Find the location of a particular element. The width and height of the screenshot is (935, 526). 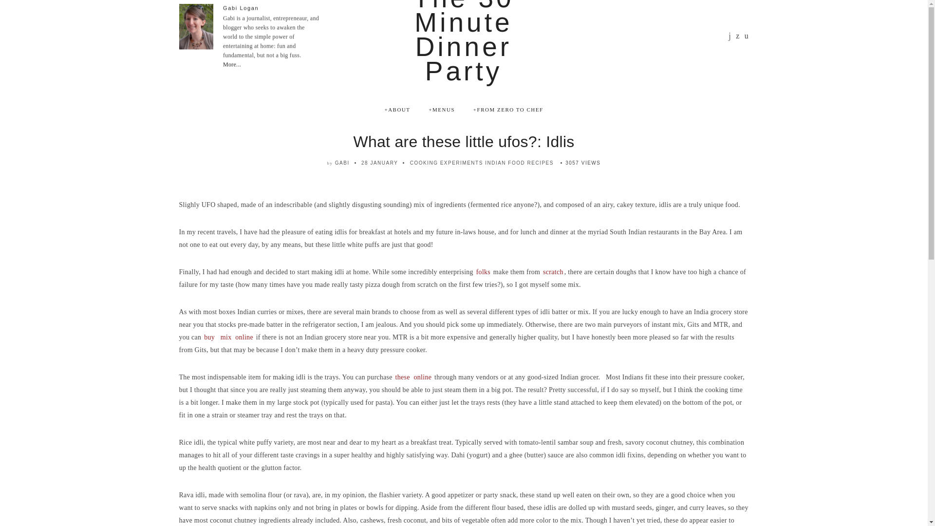

The 30 Minute Dinner Party is located at coordinates (464, 43).